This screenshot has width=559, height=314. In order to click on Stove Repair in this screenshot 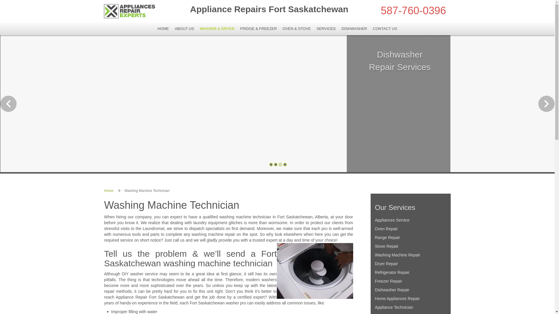, I will do `click(411, 246)`.